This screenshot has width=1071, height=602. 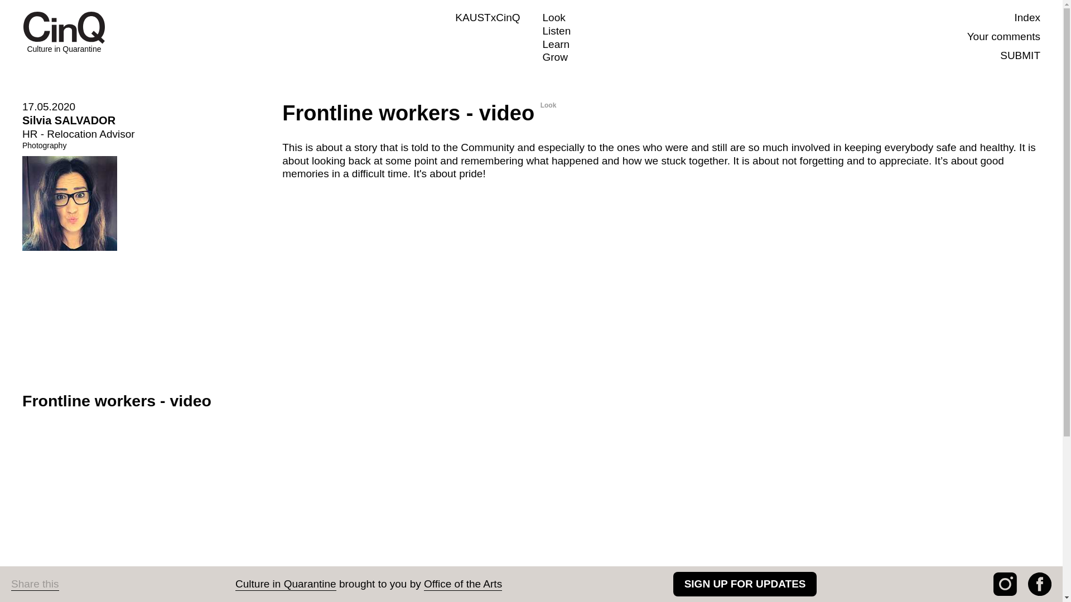 I want to click on Listen, so click(x=141, y=182).